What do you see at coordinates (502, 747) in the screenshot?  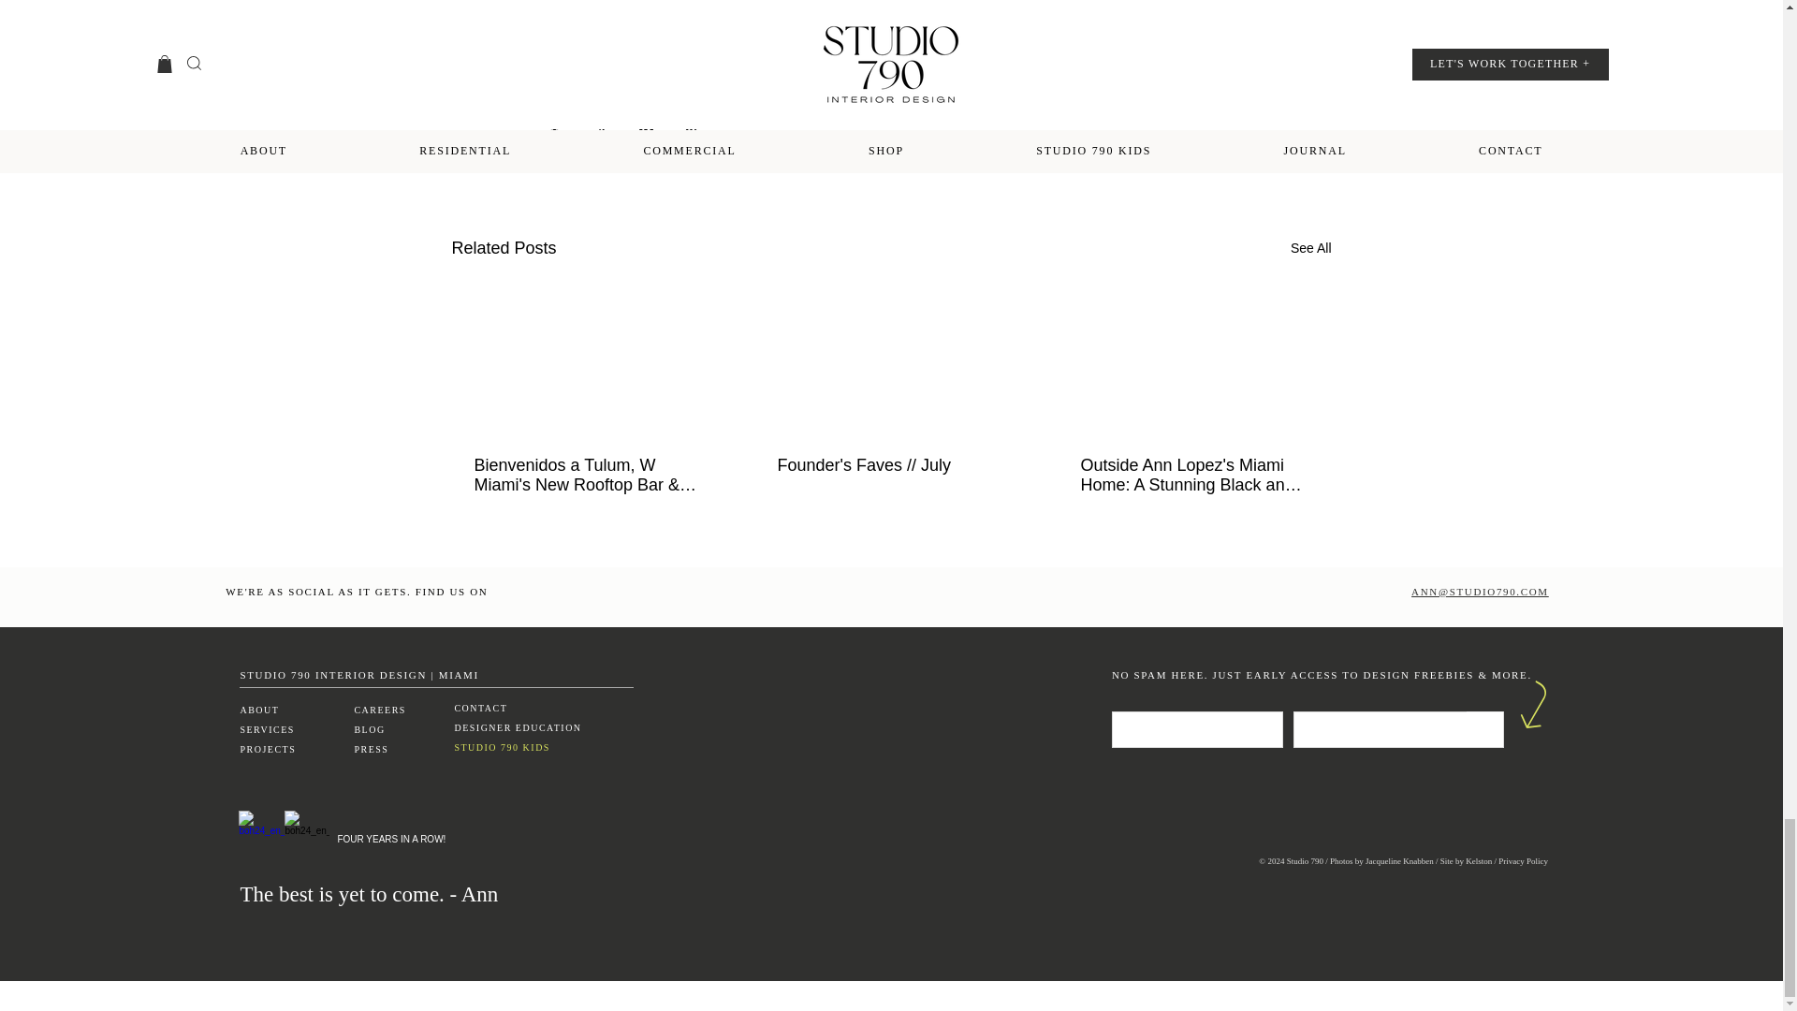 I see `STUDIO 790 KIDS` at bounding box center [502, 747].